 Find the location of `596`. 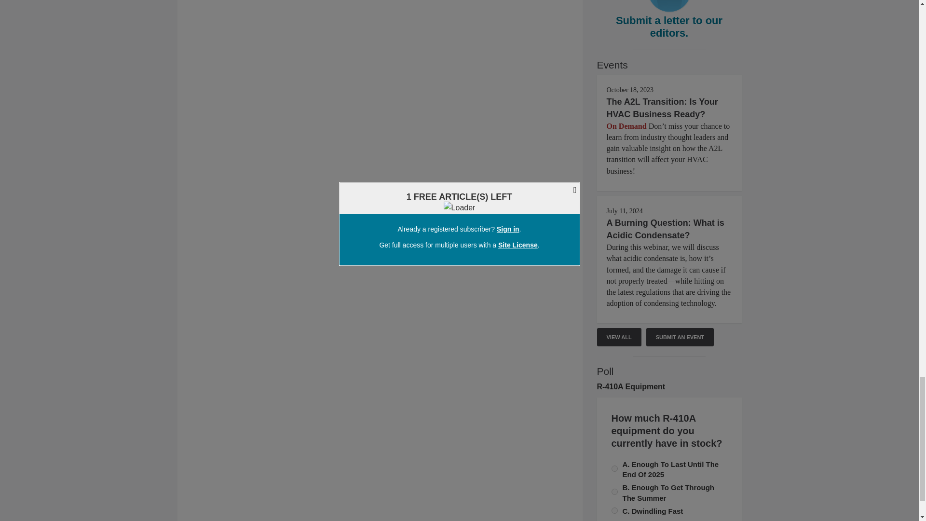

596 is located at coordinates (614, 492).